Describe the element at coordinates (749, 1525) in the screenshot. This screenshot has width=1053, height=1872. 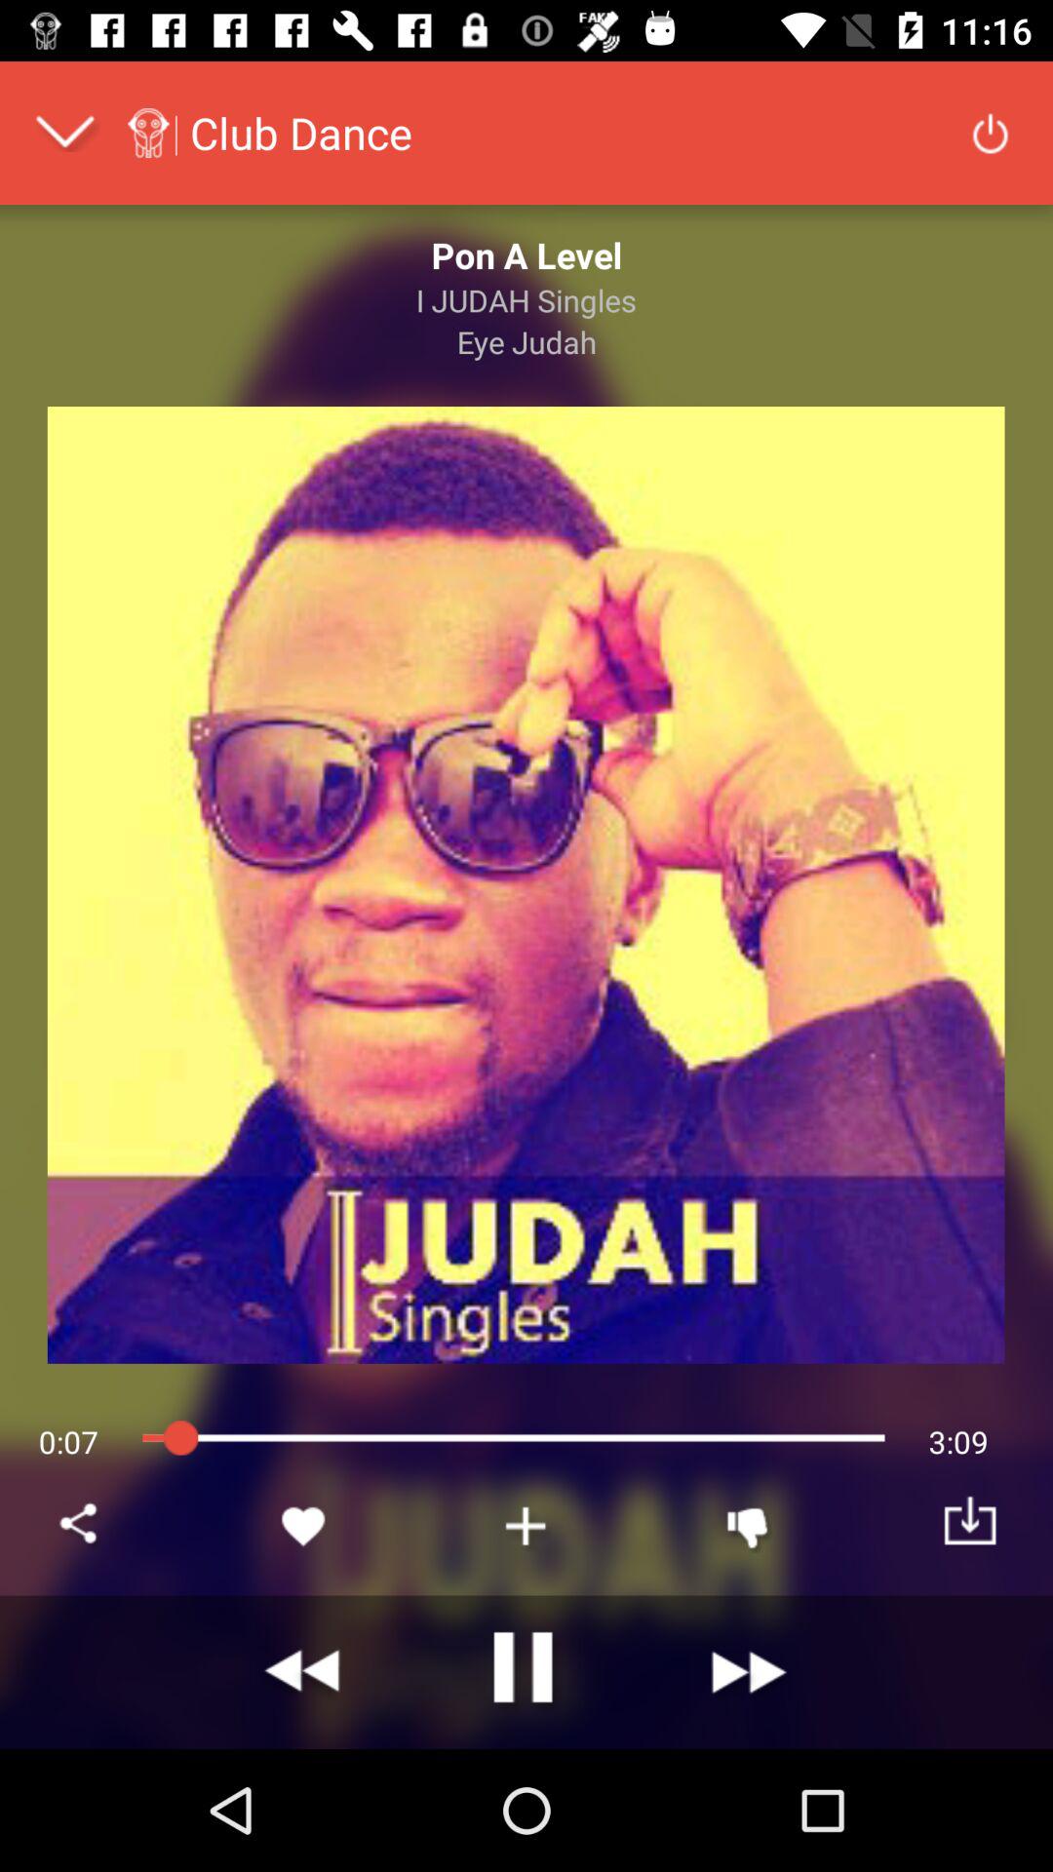
I see `open icon next to the 3:09` at that location.